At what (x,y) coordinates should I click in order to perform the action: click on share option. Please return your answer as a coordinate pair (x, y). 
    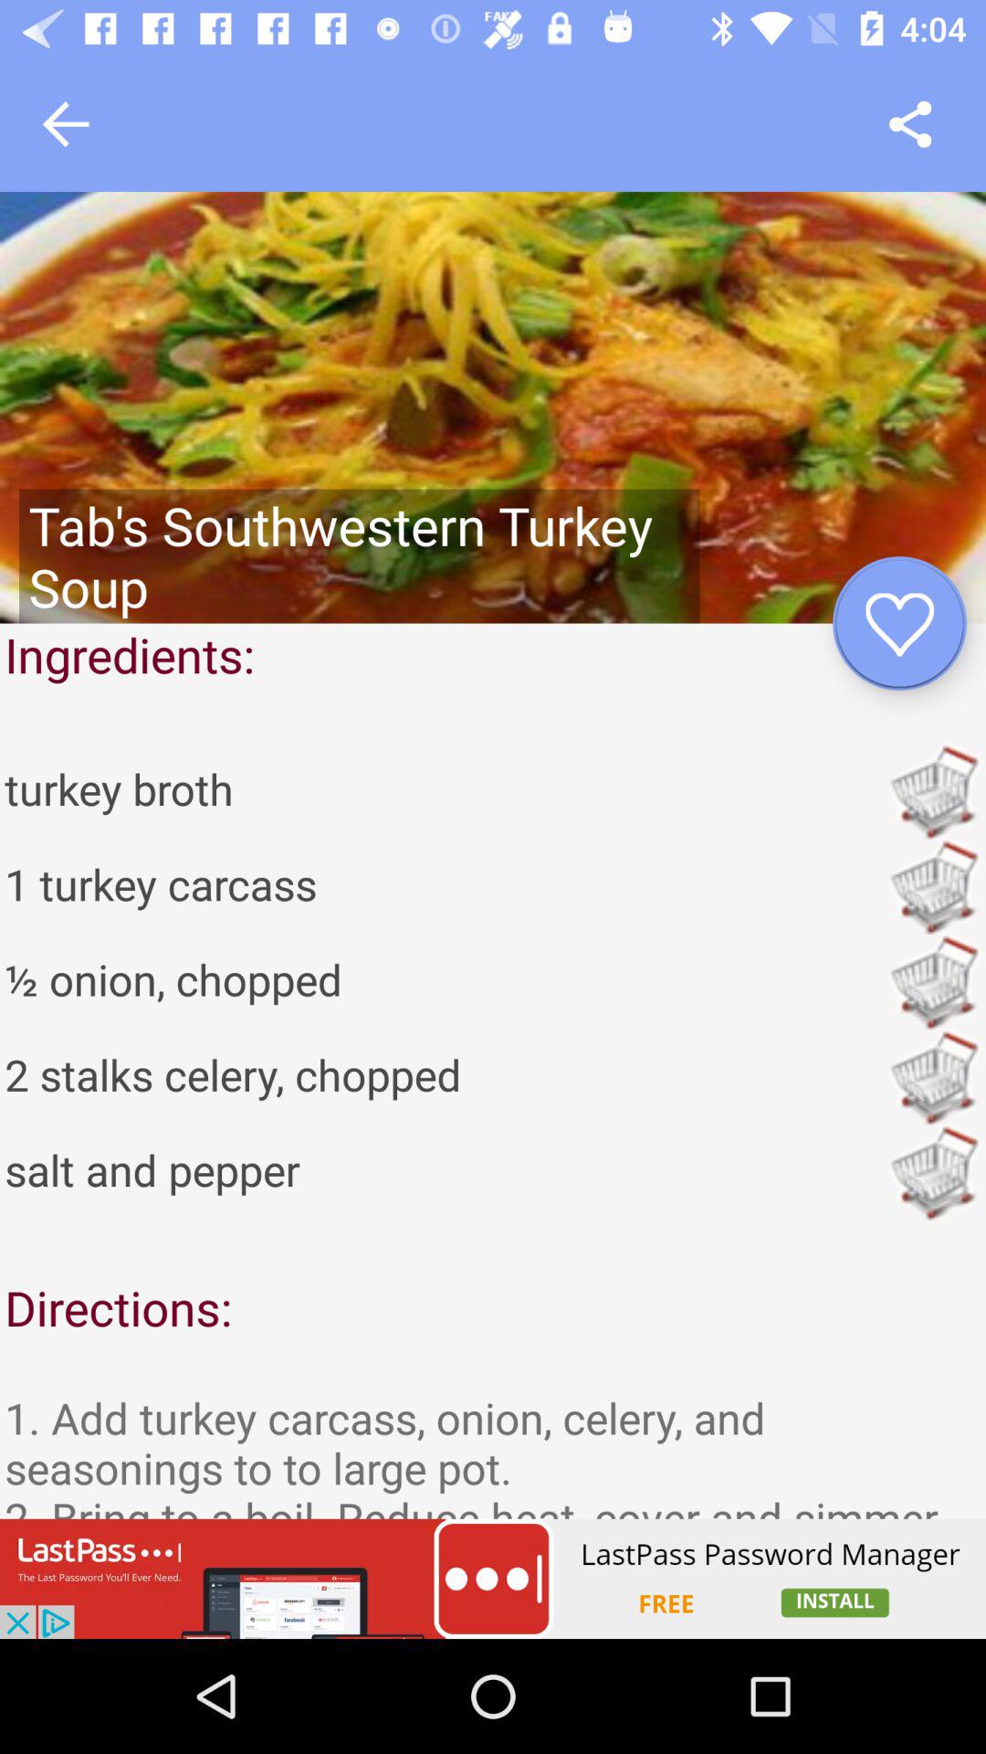
    Looking at the image, I should click on (909, 124).